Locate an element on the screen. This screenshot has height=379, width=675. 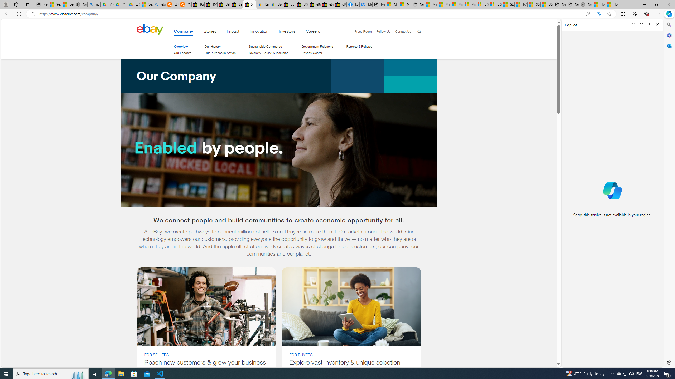
Reports & Policies is located at coordinates (359, 46).